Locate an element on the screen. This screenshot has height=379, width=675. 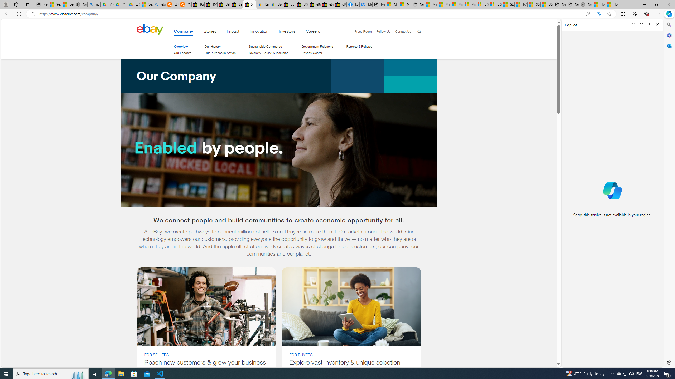
Reports & Policies is located at coordinates (359, 46).